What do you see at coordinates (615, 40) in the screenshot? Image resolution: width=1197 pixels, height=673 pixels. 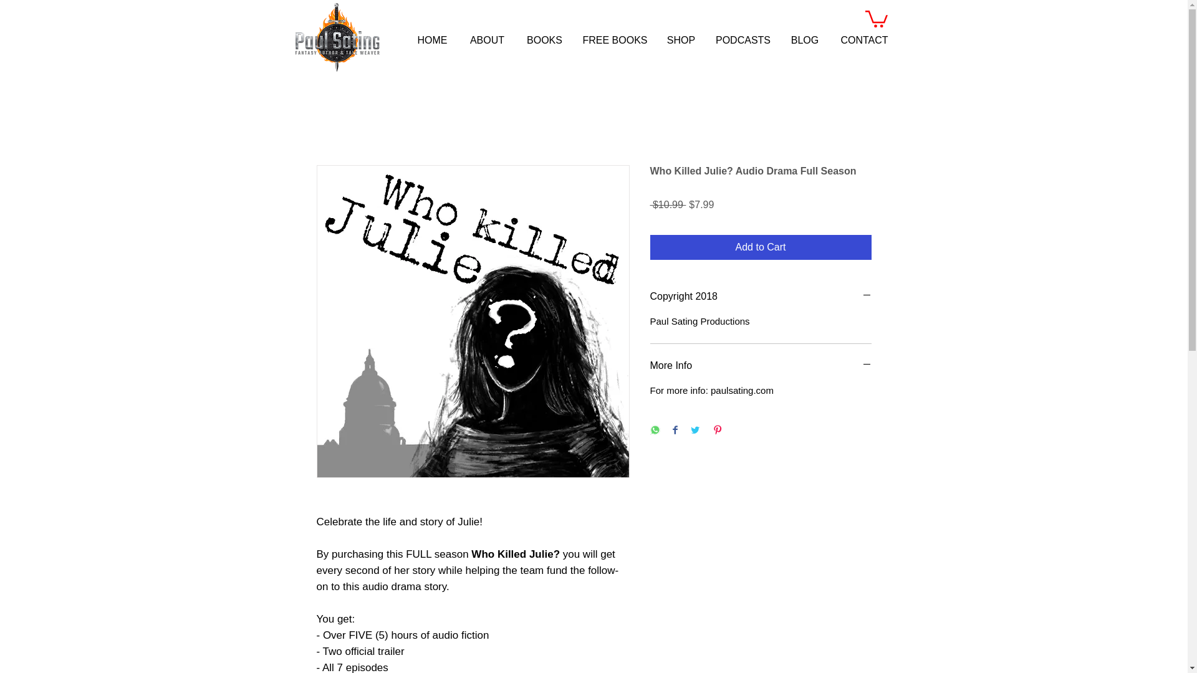 I see `FREE BOOKS` at bounding box center [615, 40].